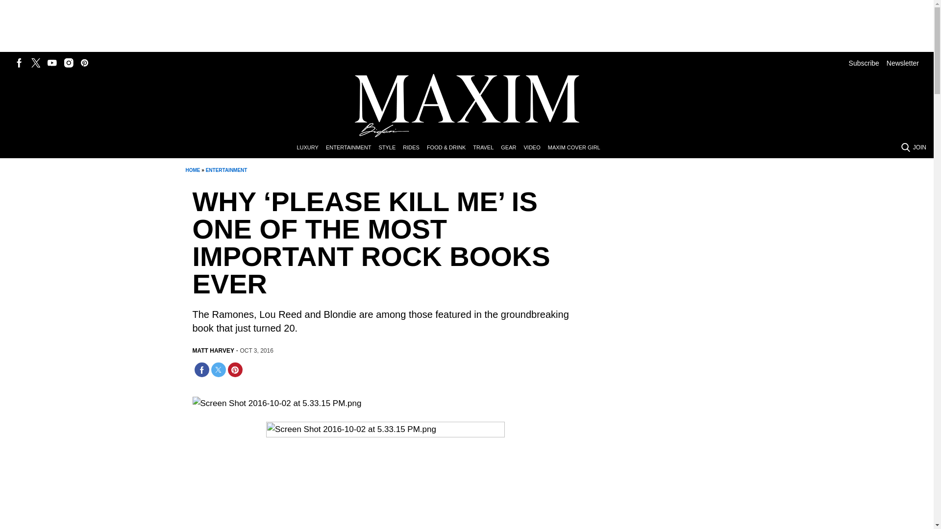 The width and height of the screenshot is (941, 529). I want to click on Follow us on Twitter, so click(35, 63).